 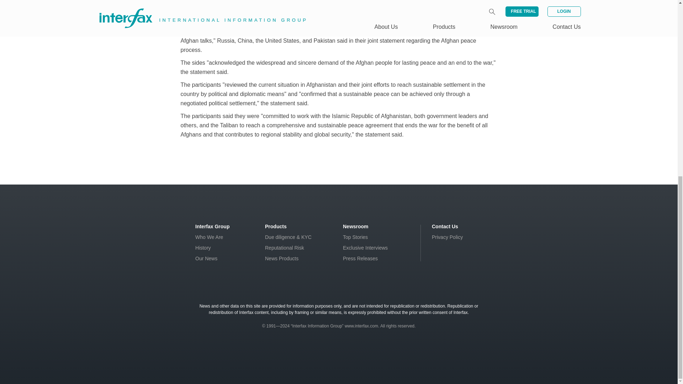 What do you see at coordinates (203, 248) in the screenshot?
I see `History` at bounding box center [203, 248].